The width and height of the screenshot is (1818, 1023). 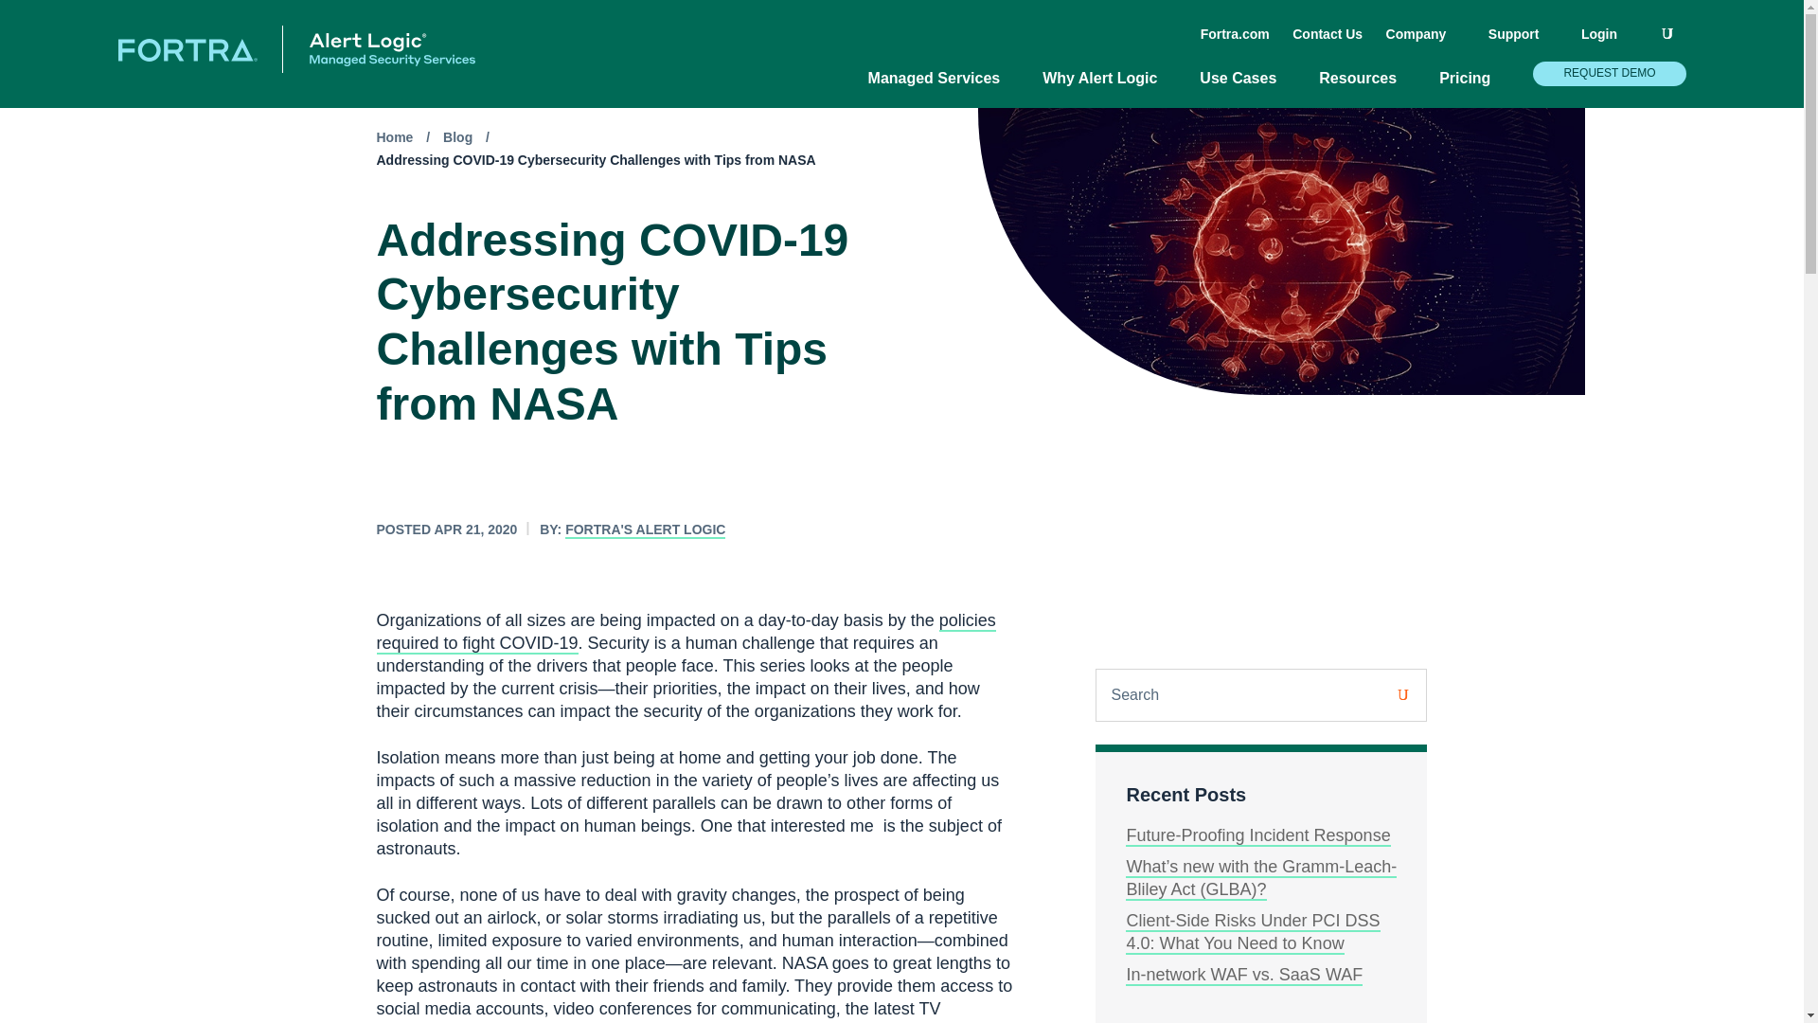 I want to click on Managed Services, so click(x=944, y=87).